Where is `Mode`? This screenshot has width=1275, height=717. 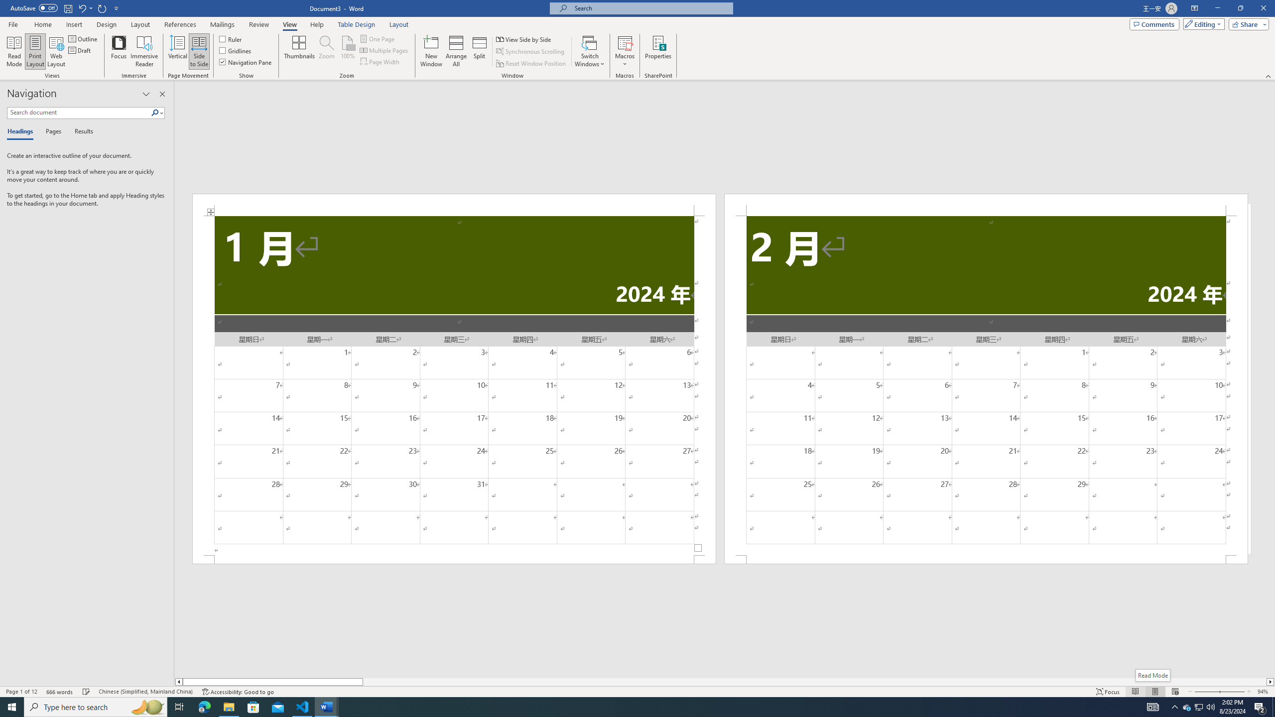 Mode is located at coordinates (1202, 24).